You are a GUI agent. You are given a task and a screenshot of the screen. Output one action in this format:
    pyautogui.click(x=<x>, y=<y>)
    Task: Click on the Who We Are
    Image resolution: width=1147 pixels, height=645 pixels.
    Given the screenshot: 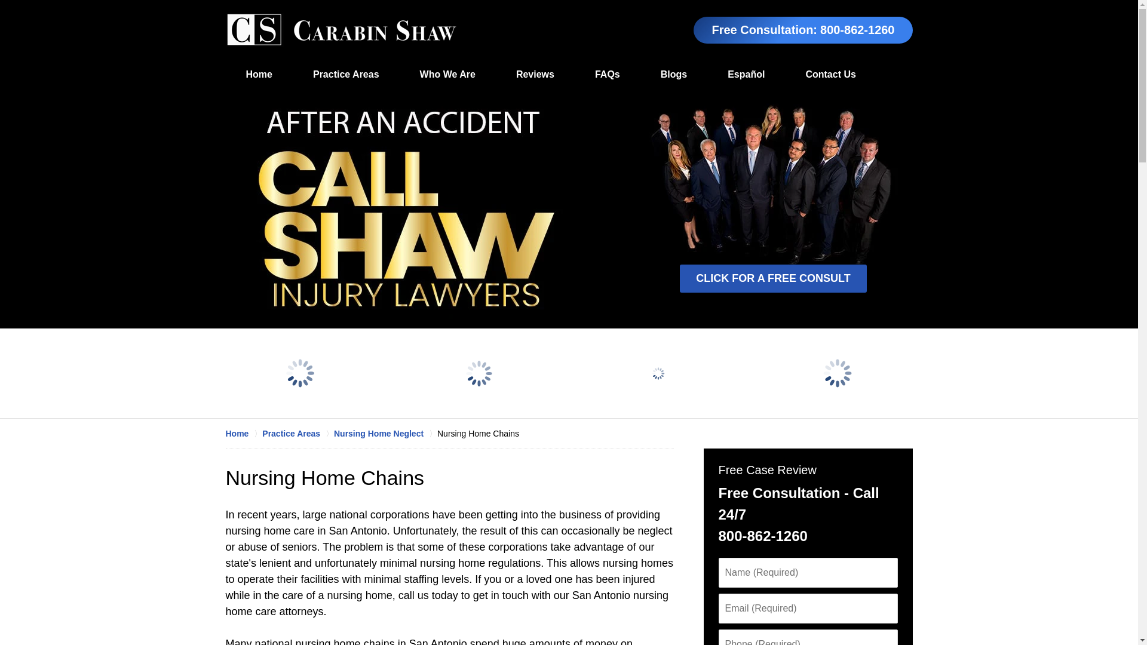 What is the action you would take?
    pyautogui.click(x=447, y=75)
    